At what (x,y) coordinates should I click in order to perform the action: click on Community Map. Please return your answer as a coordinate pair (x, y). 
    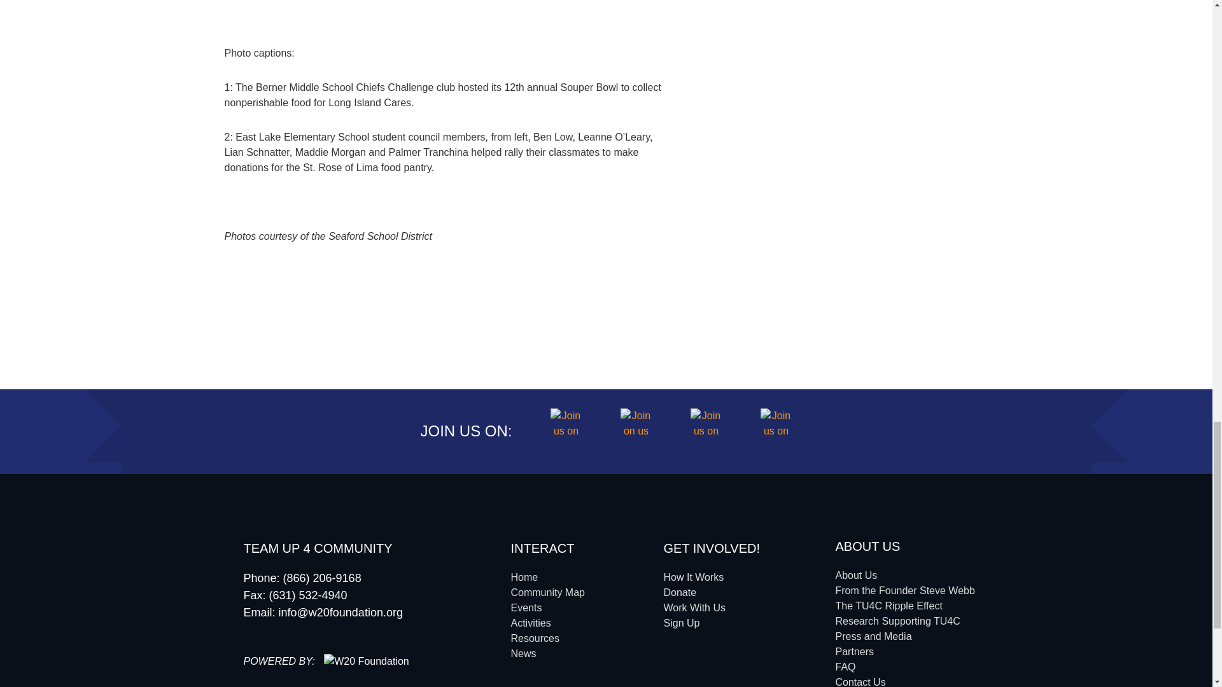
    Looking at the image, I should click on (547, 592).